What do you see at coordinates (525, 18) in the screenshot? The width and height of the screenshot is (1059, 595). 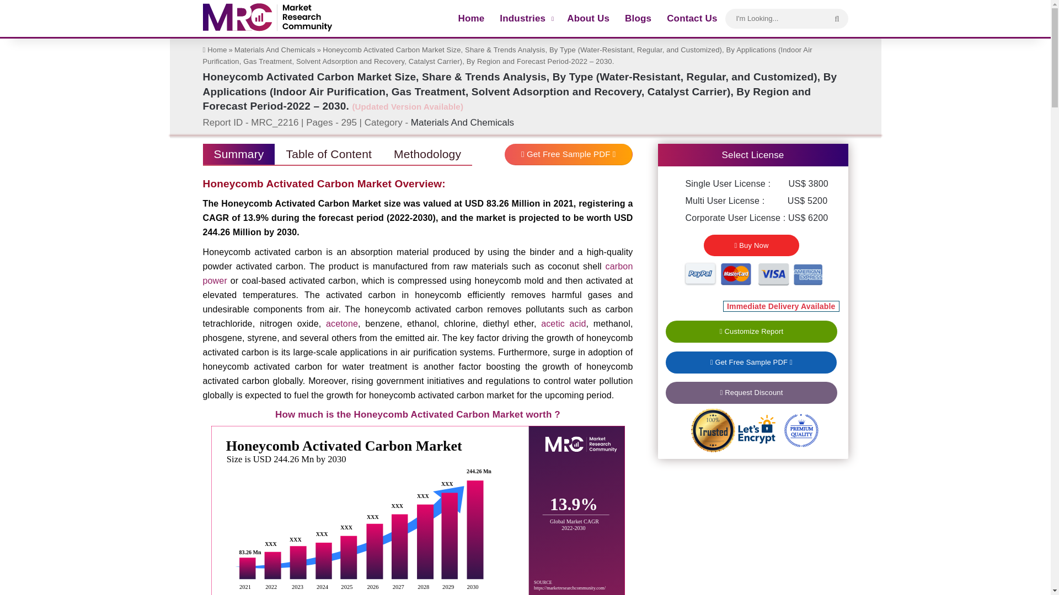 I see `Industries` at bounding box center [525, 18].